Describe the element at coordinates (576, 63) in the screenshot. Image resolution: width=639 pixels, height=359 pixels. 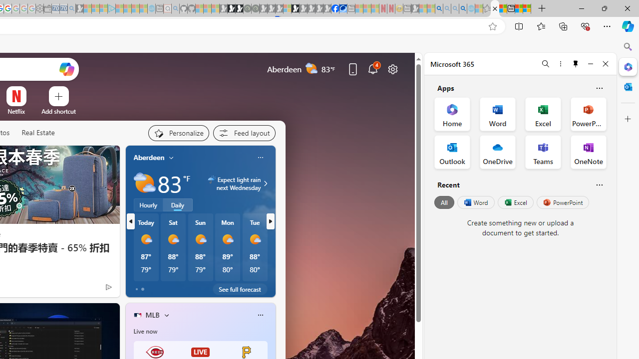
I see `Unpin side pane` at that location.